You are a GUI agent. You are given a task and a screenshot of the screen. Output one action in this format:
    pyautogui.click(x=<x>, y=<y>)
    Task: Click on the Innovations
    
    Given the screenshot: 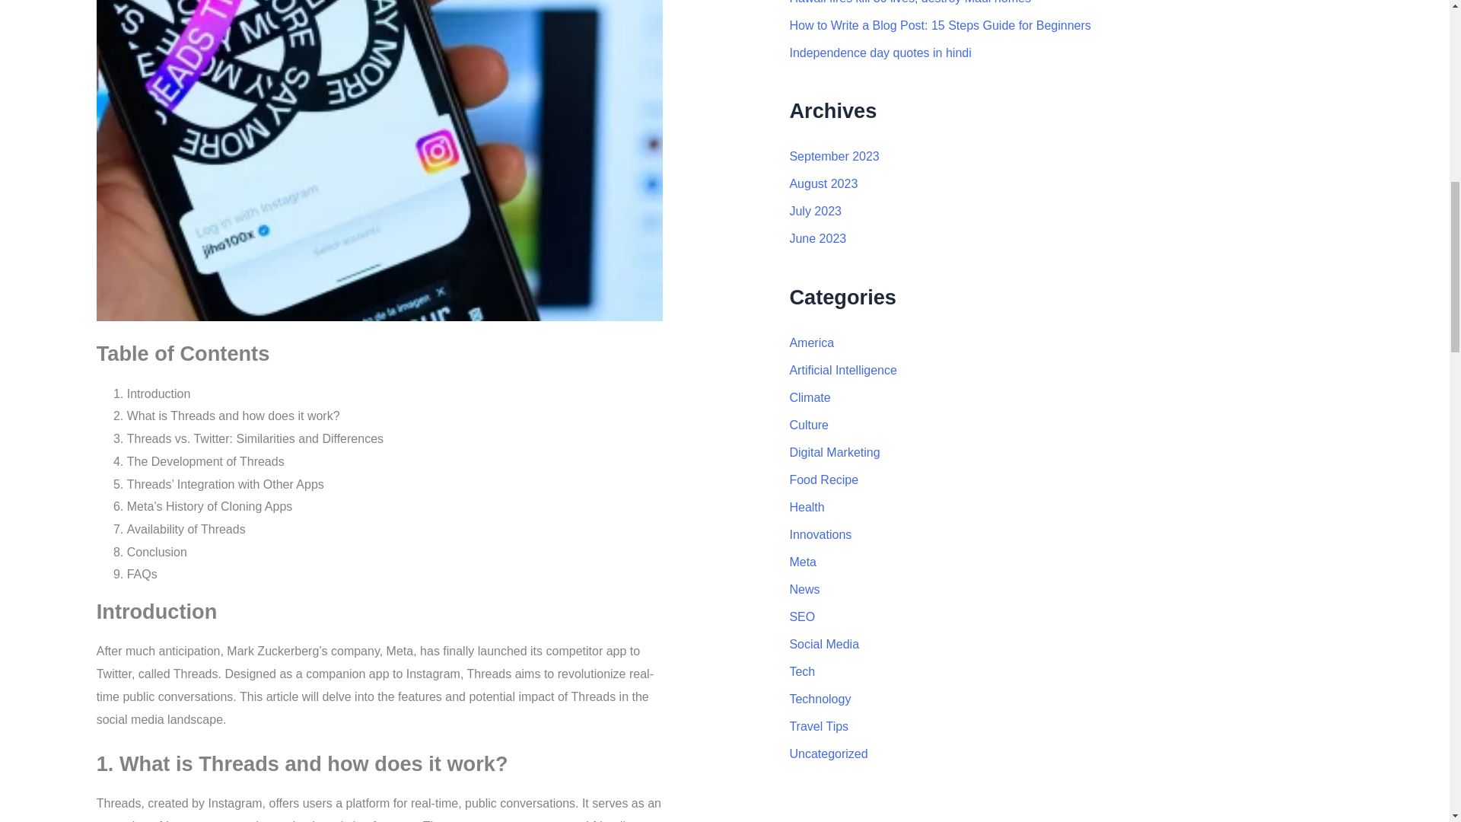 What is the action you would take?
    pyautogui.click(x=820, y=534)
    